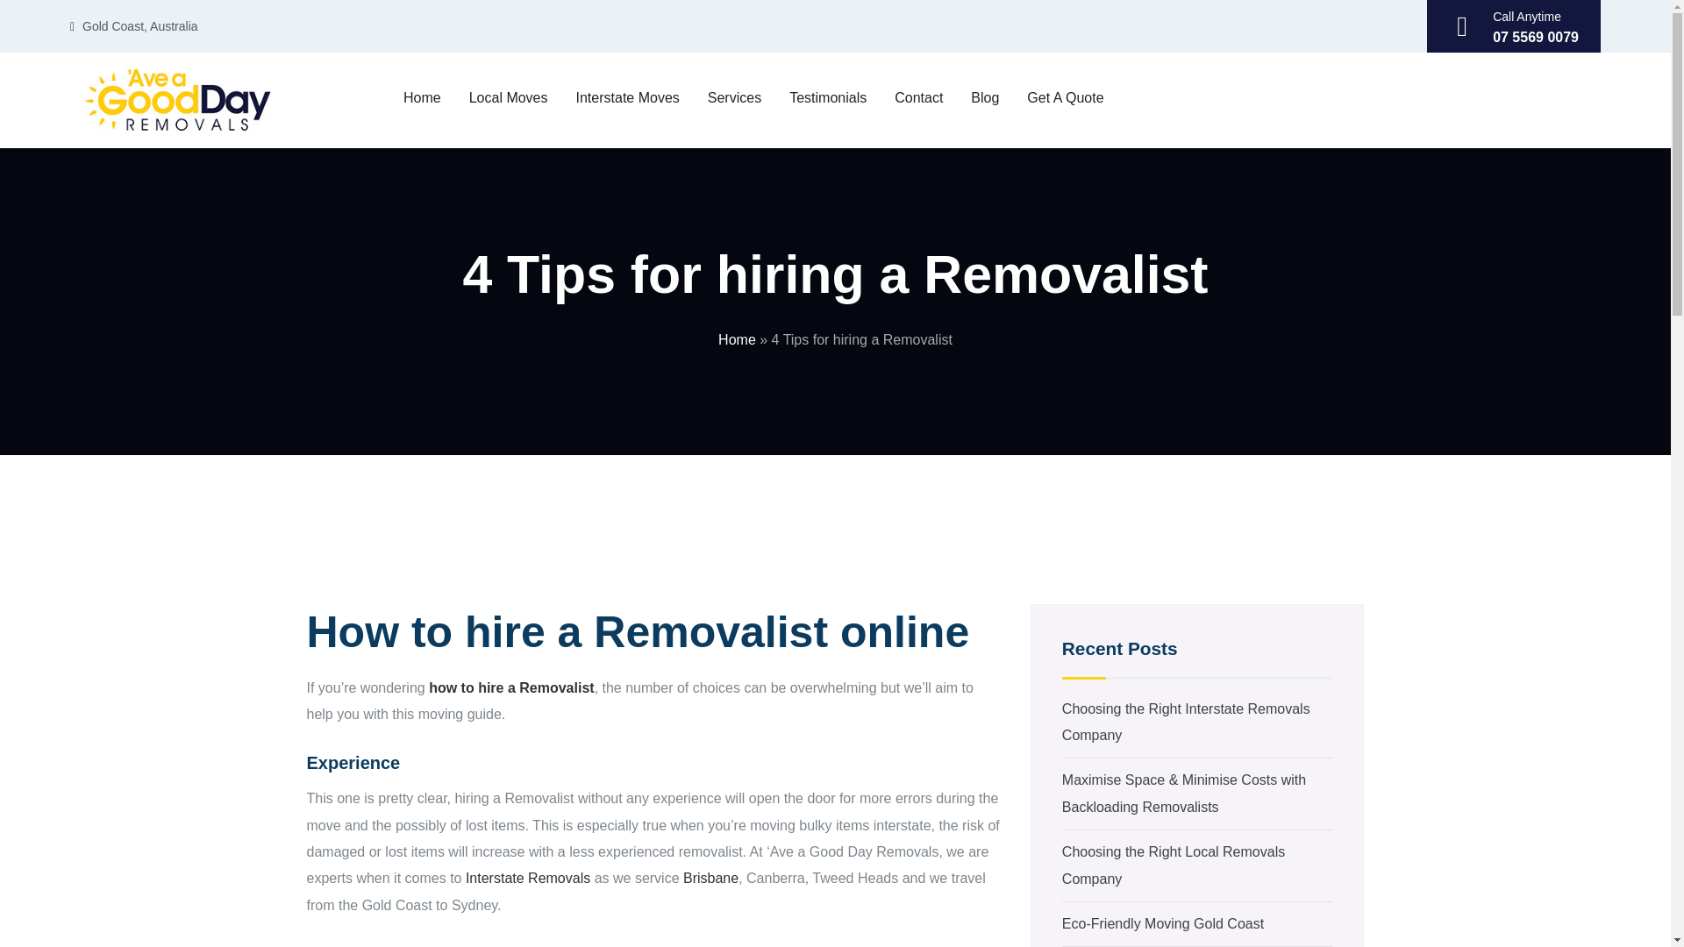  What do you see at coordinates (734, 97) in the screenshot?
I see `Services` at bounding box center [734, 97].